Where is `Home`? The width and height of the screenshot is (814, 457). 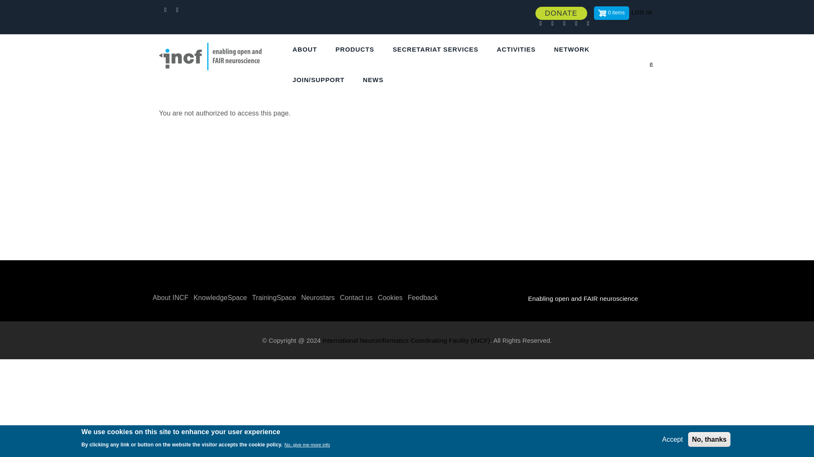 Home is located at coordinates (216, 51).